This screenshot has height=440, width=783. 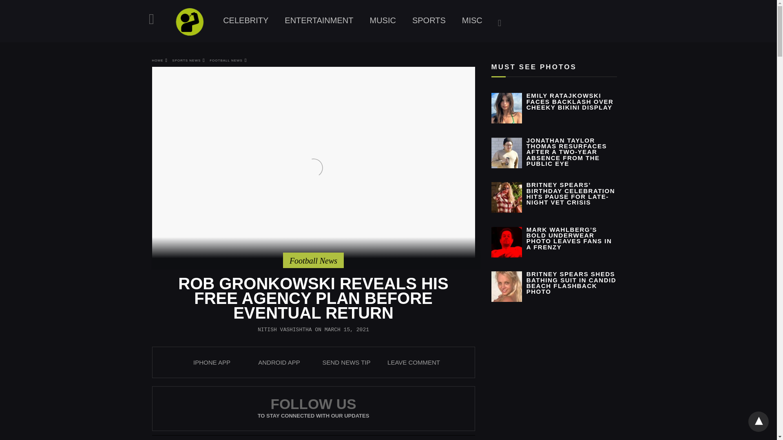 What do you see at coordinates (429, 20) in the screenshot?
I see `SPORTS` at bounding box center [429, 20].